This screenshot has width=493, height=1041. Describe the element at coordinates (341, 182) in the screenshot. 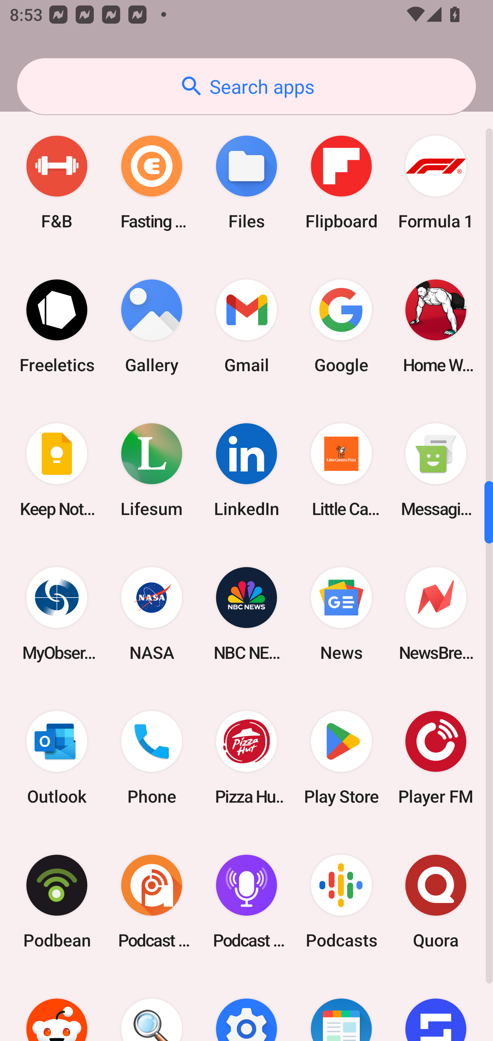

I see `Flipboard` at that location.